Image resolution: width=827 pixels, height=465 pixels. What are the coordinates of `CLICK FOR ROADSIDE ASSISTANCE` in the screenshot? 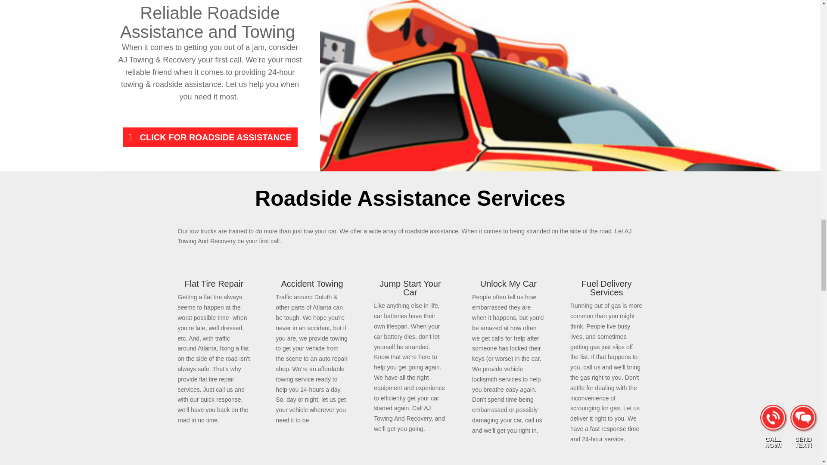 It's located at (210, 137).